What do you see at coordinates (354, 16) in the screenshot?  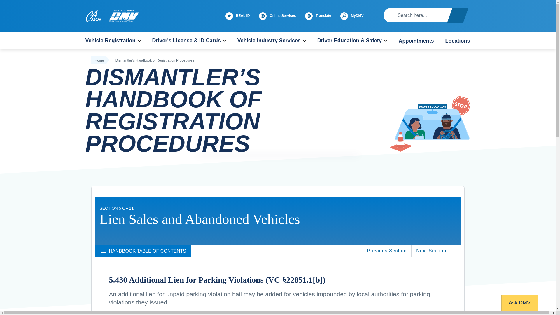 I see `MyDMV` at bounding box center [354, 16].